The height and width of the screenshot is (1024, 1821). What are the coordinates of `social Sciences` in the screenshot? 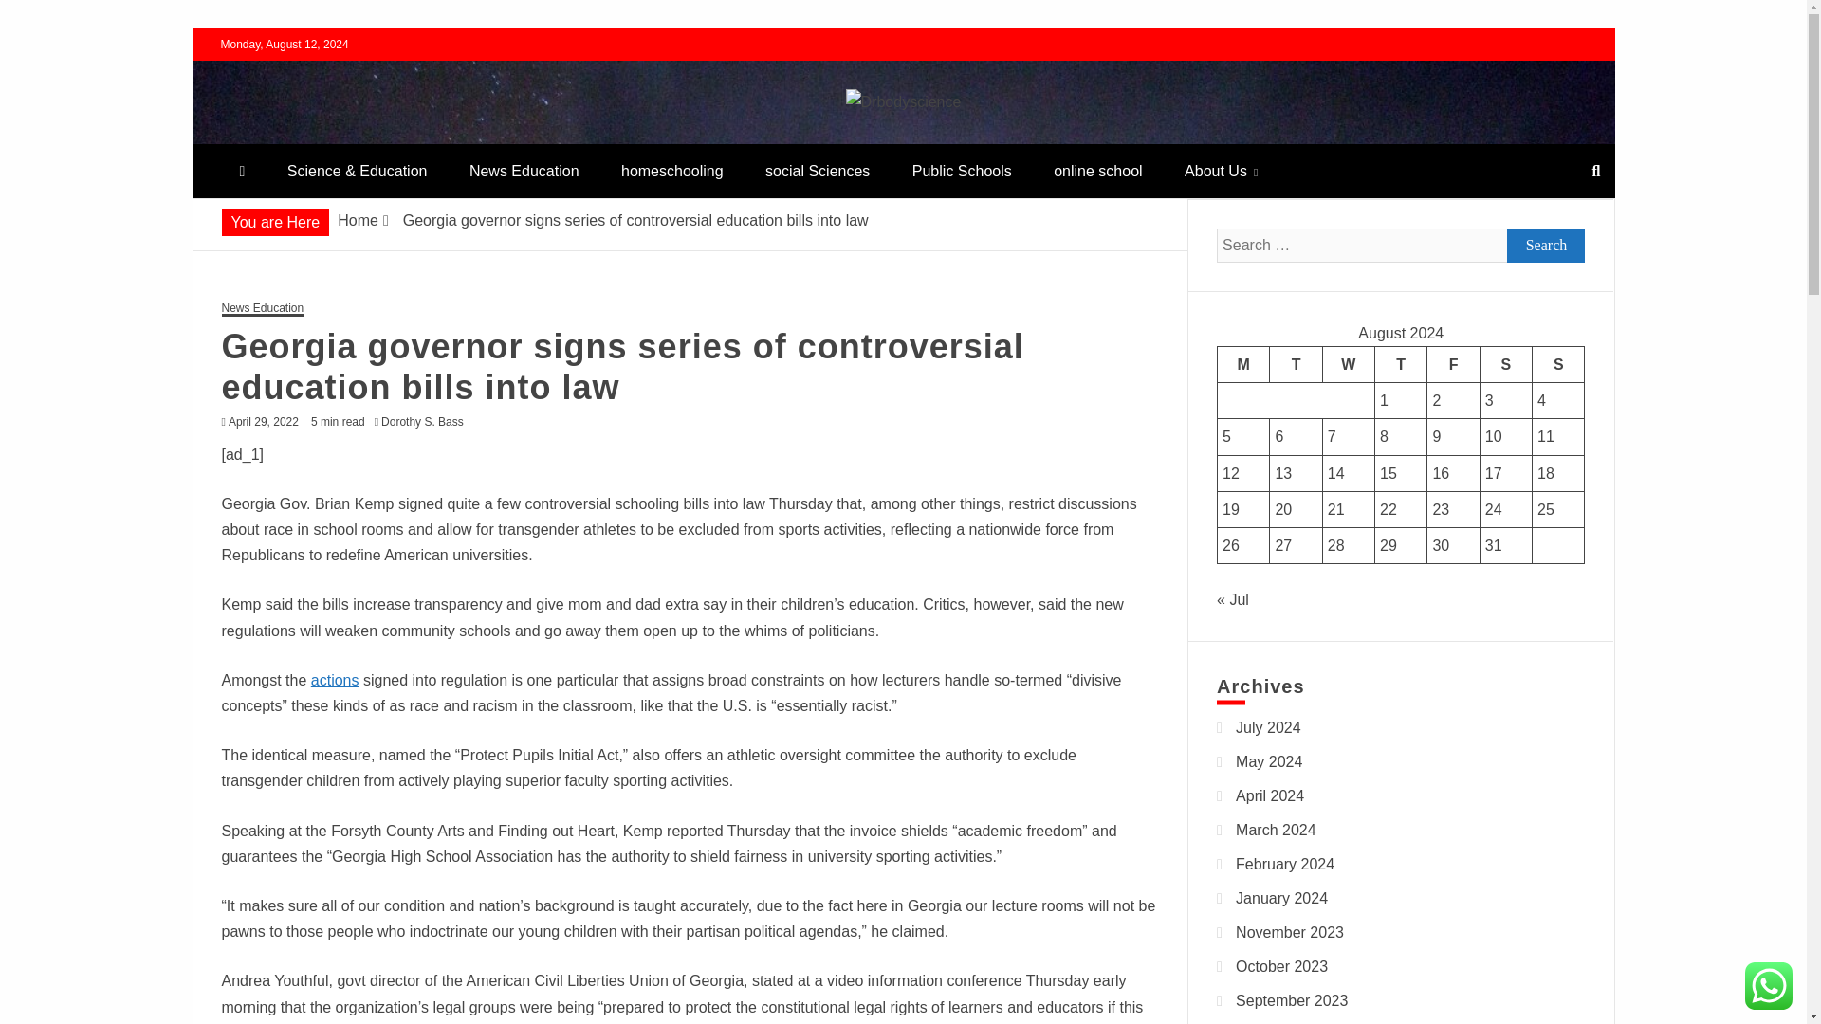 It's located at (818, 171).